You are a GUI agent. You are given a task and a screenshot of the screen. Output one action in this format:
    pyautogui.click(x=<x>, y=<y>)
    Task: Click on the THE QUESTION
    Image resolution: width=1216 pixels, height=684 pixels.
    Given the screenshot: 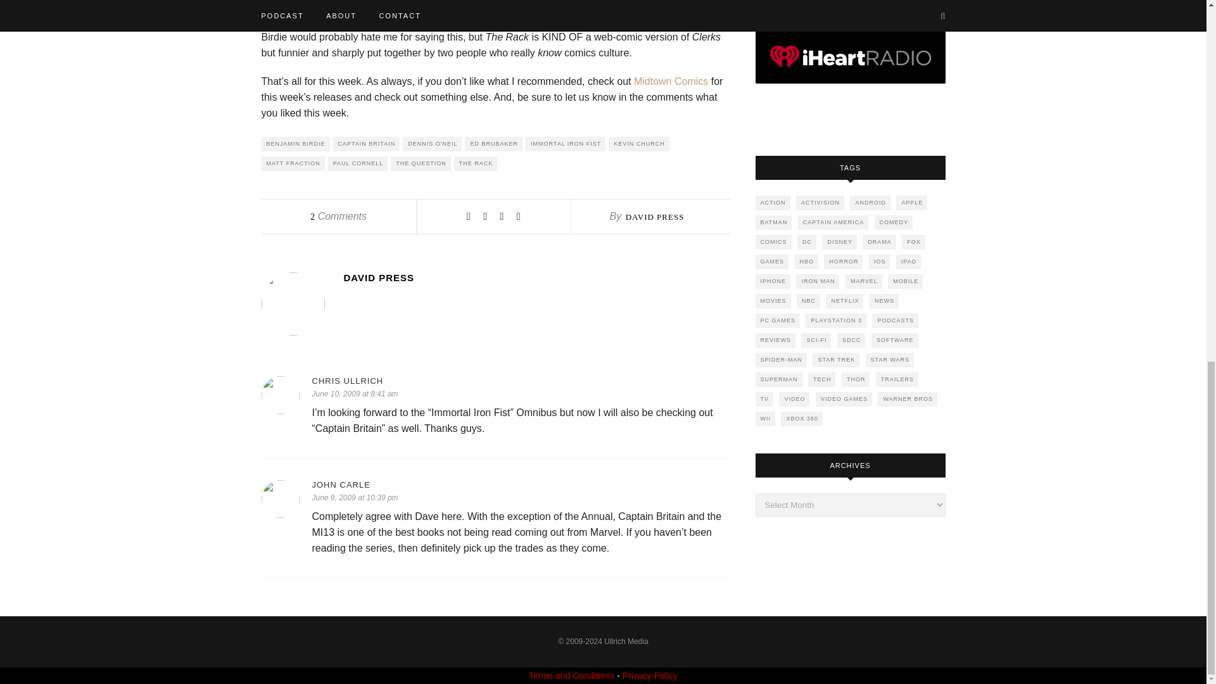 What is the action you would take?
    pyautogui.click(x=421, y=163)
    